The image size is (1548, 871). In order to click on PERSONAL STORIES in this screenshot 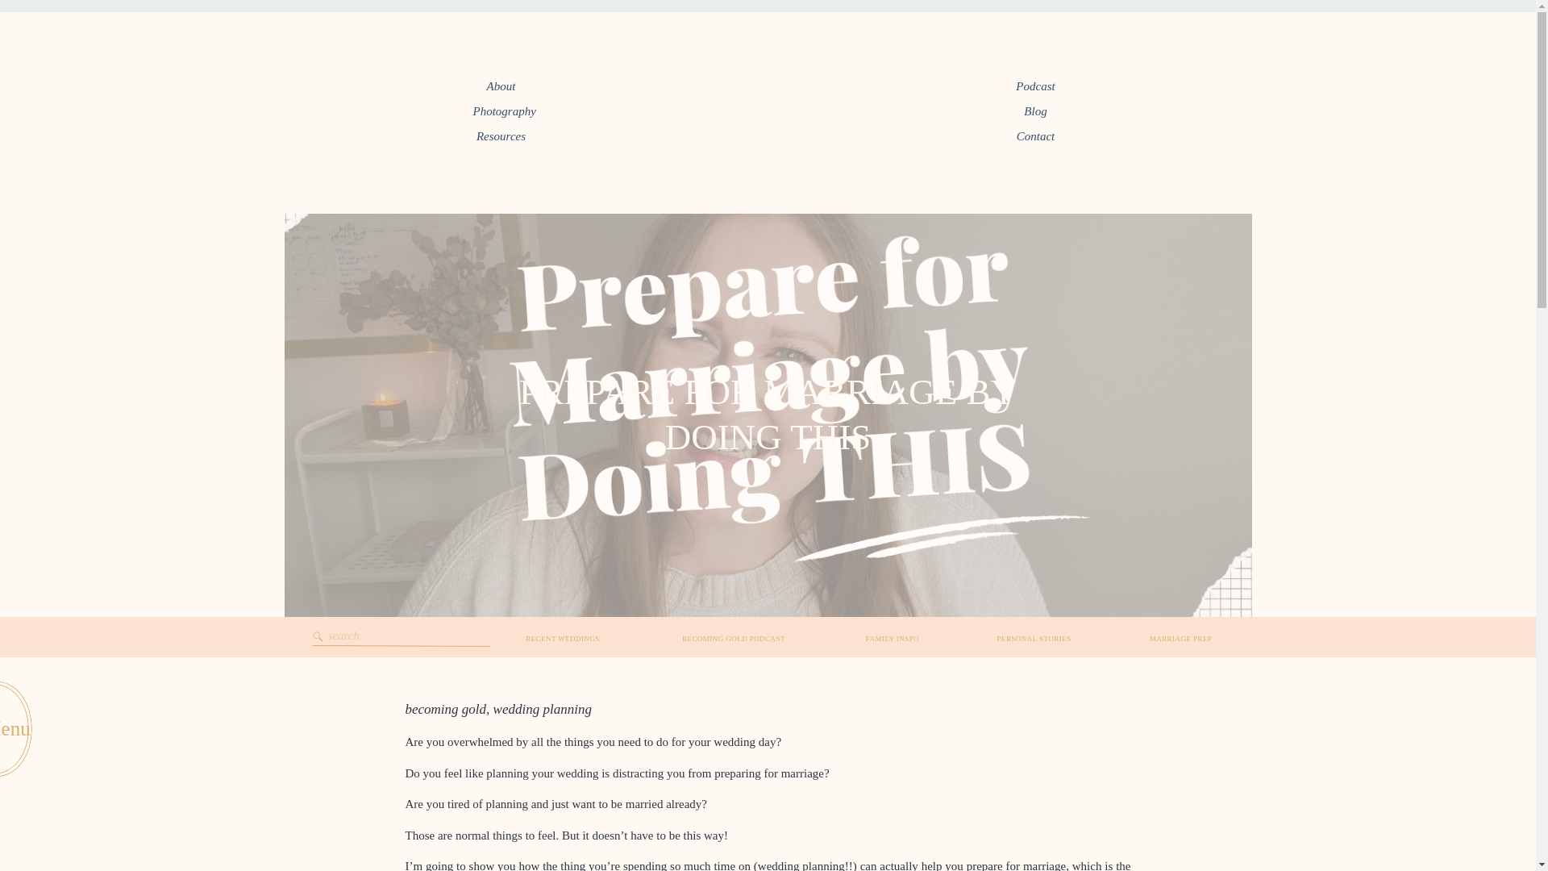, I will do `click(1033, 640)`.